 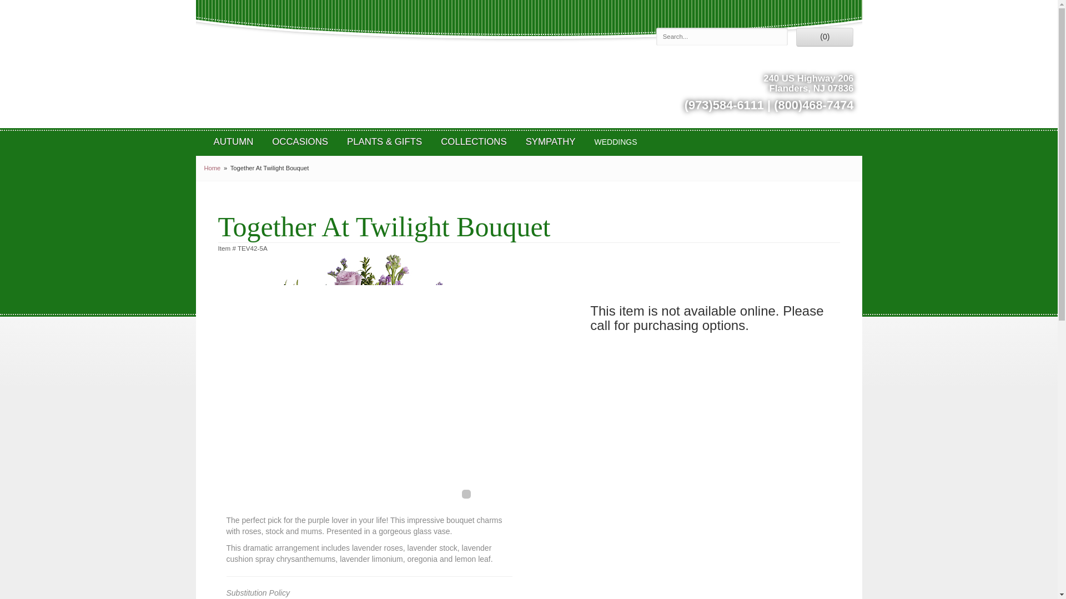 What do you see at coordinates (300, 142) in the screenshot?
I see `OCCASIONS` at bounding box center [300, 142].